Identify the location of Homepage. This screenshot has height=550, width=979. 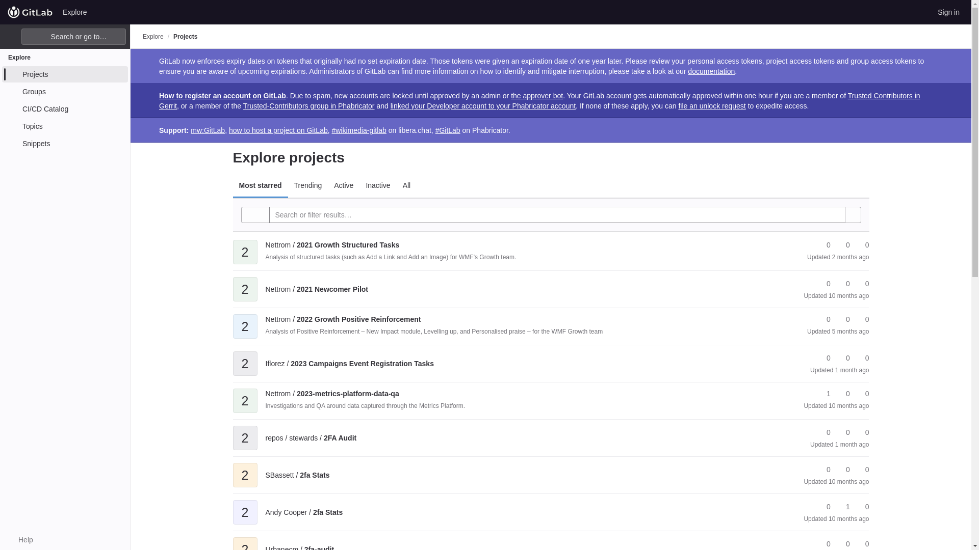
(30, 12).